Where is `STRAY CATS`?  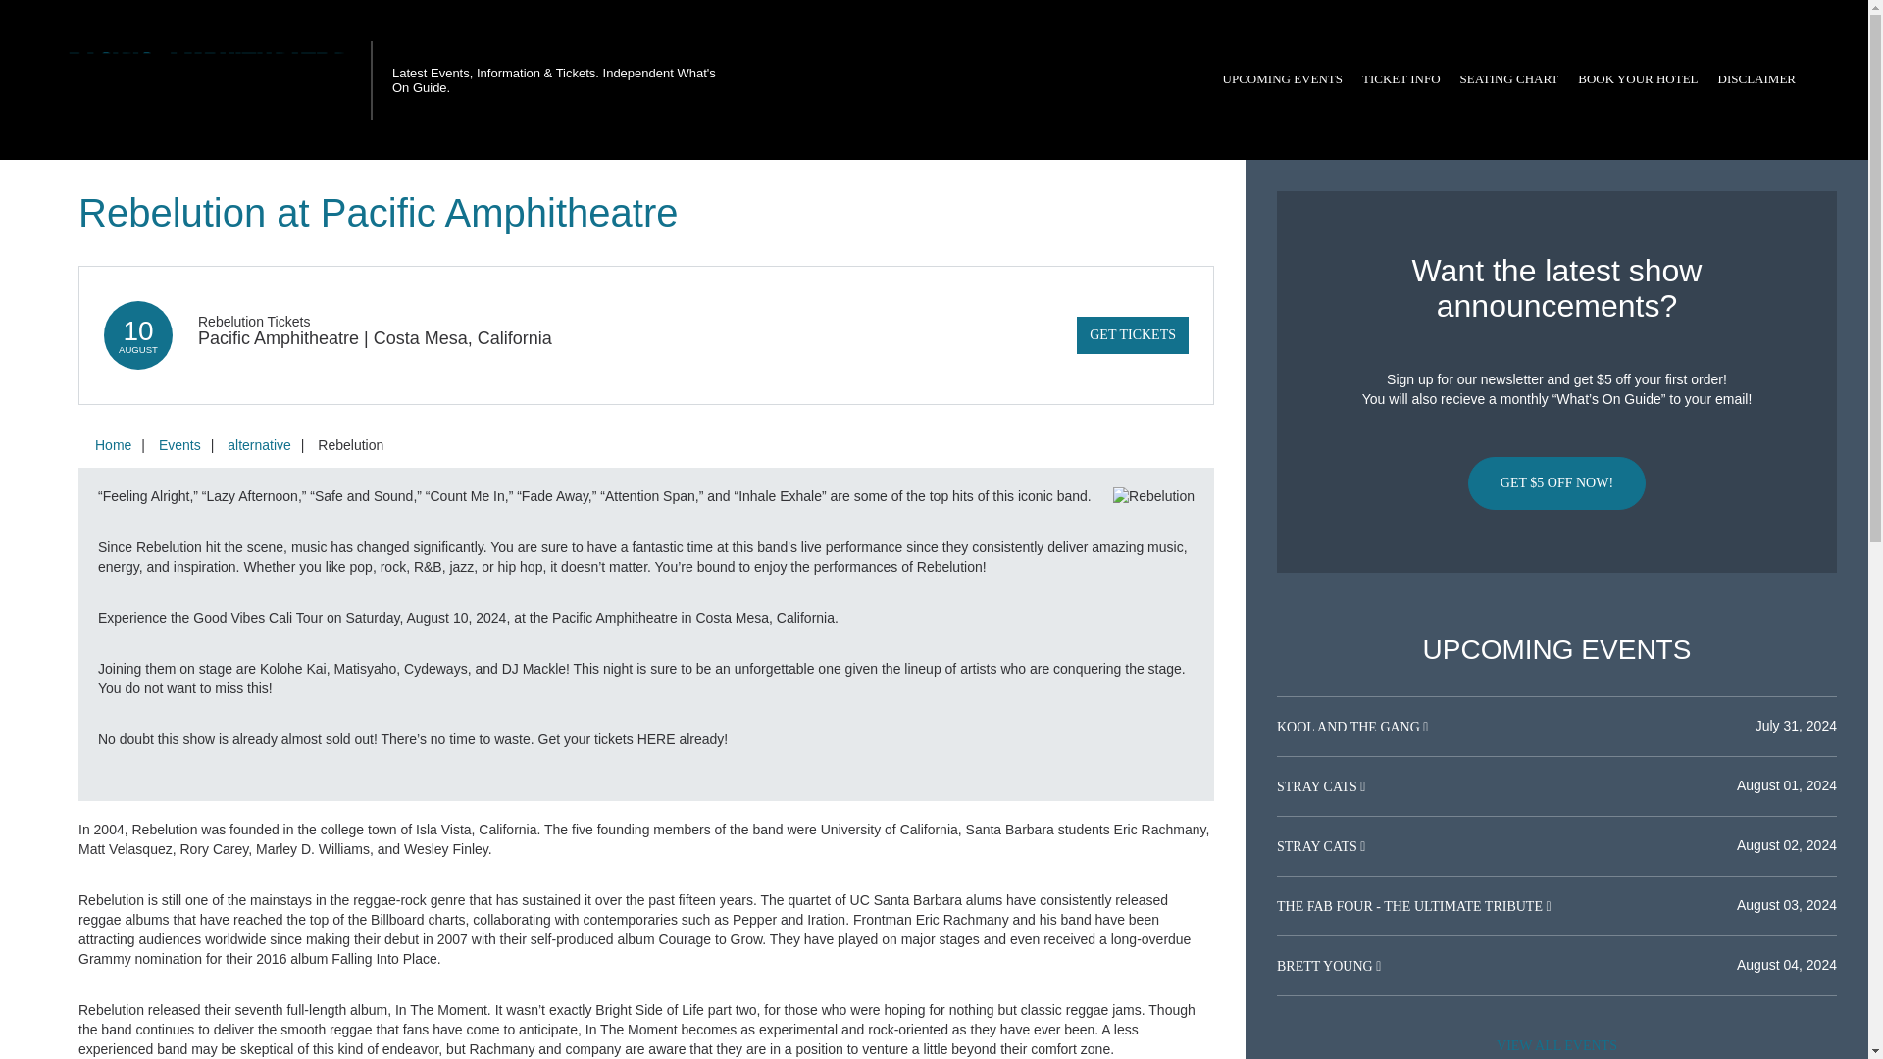
STRAY CATS is located at coordinates (1318, 786).